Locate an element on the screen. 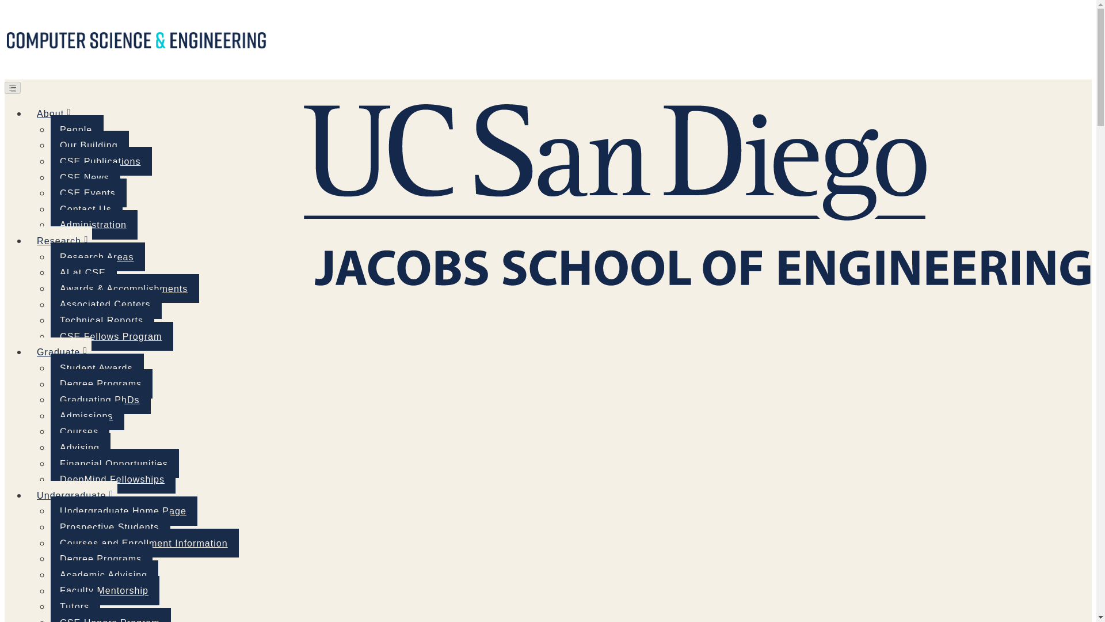 The height and width of the screenshot is (622, 1105). Administration is located at coordinates (94, 225).